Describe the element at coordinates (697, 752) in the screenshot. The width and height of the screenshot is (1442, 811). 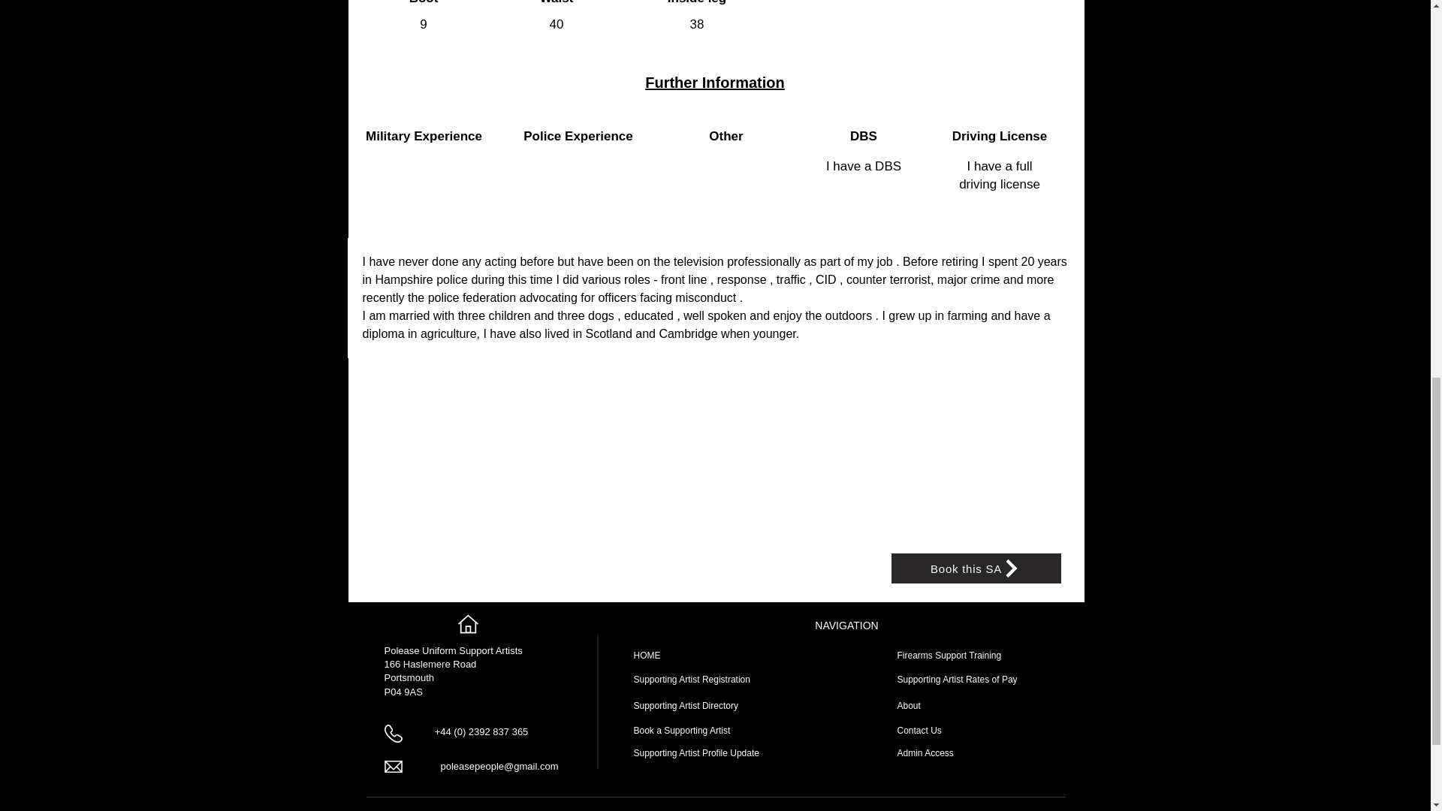
I see `Supporting Artist Profile Update` at that location.